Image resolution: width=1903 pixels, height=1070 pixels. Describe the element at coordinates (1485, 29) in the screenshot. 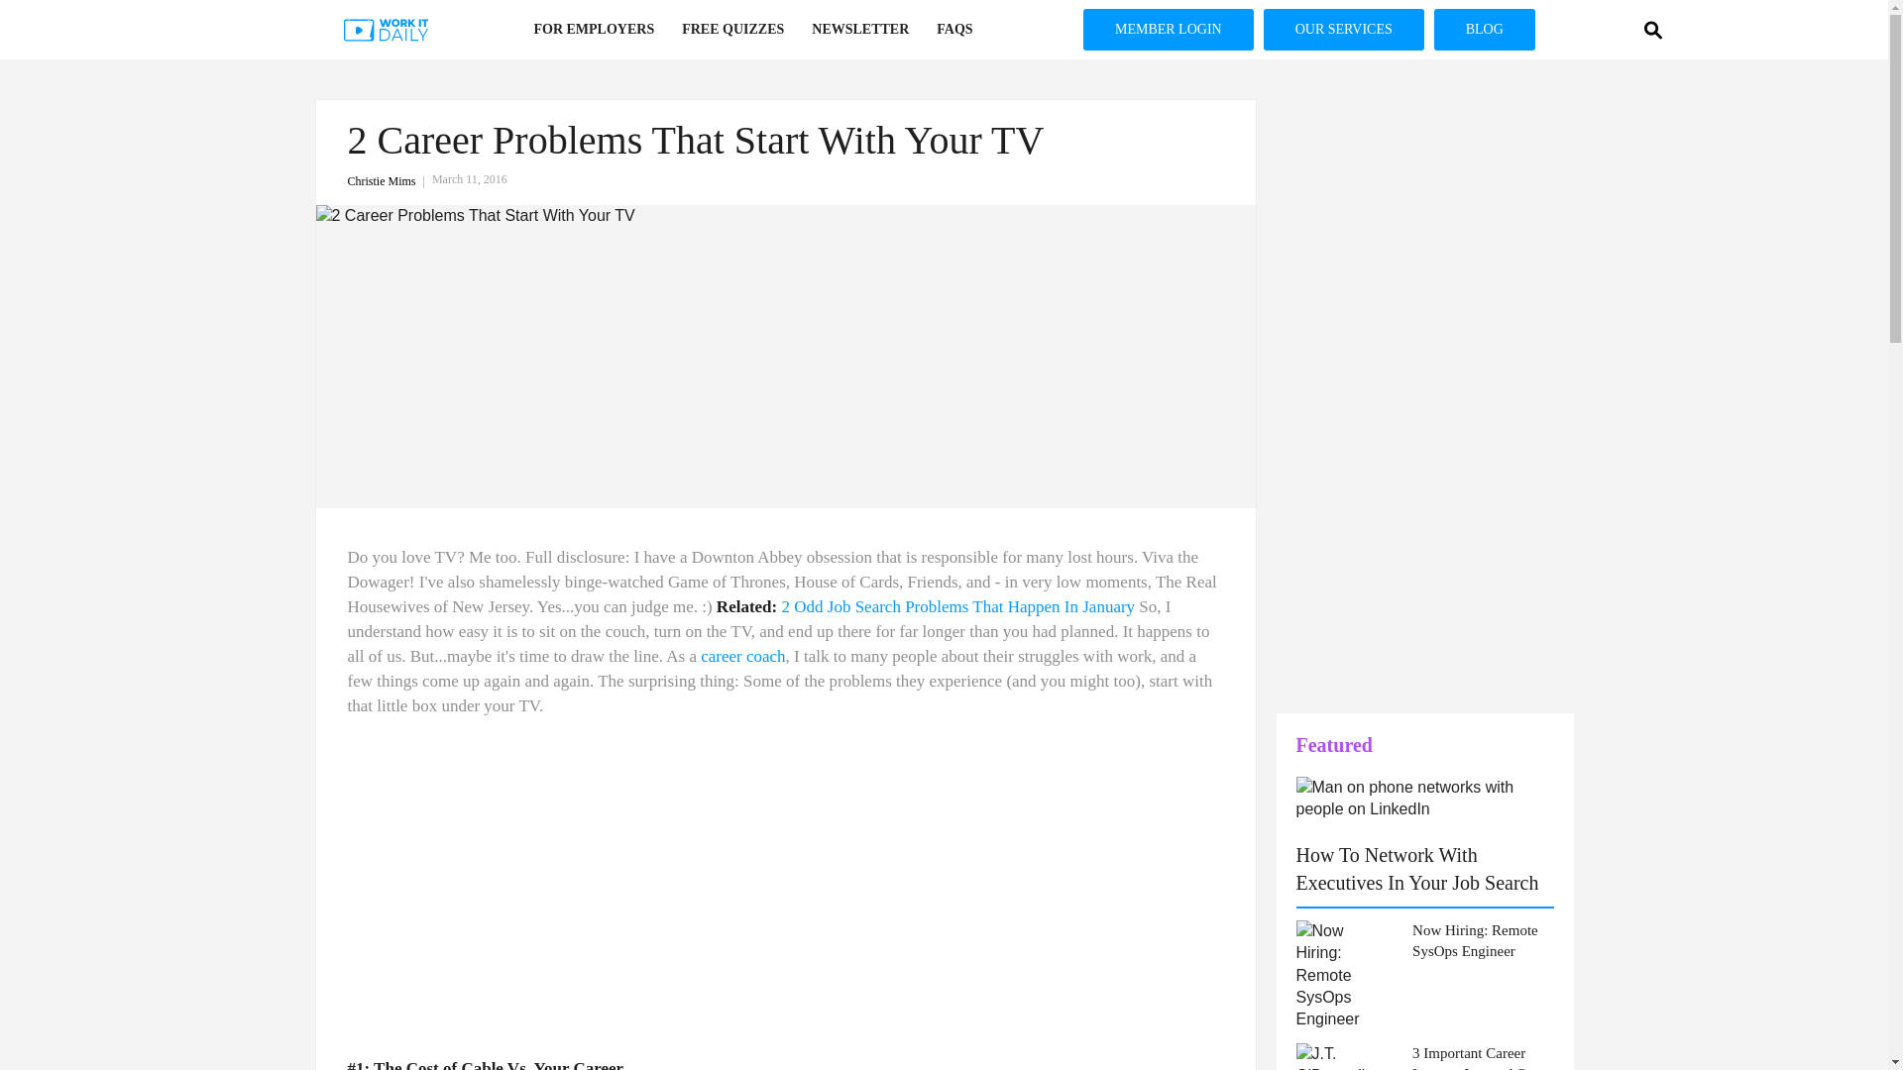

I see `BLOG` at that location.